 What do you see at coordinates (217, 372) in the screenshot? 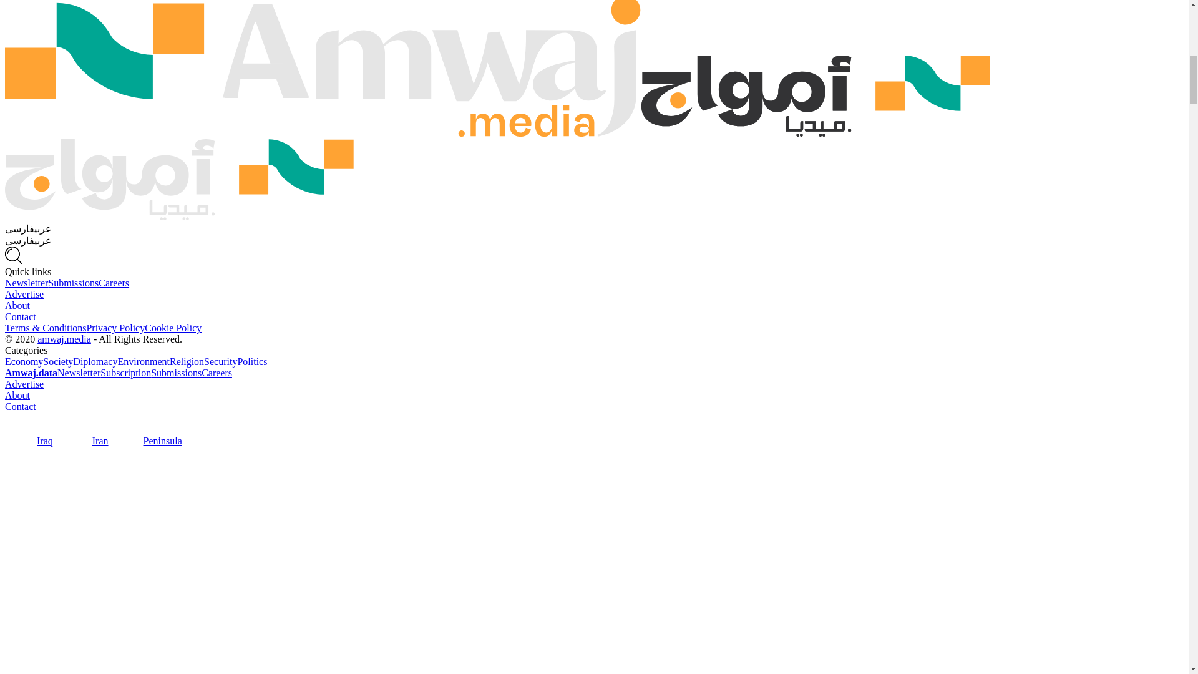
I see `Careers` at bounding box center [217, 372].